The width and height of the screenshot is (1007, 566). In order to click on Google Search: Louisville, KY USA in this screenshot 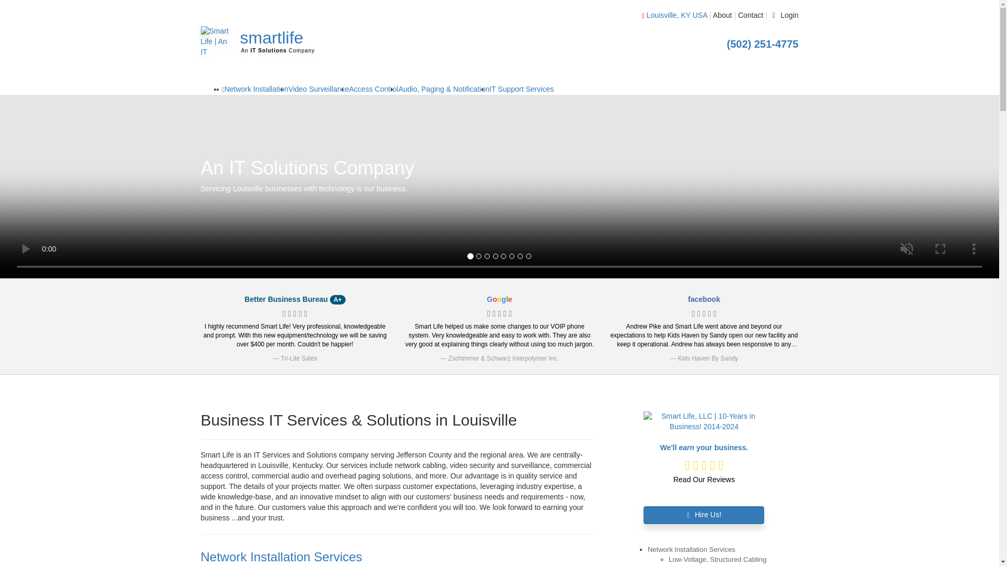, I will do `click(677, 15)`.